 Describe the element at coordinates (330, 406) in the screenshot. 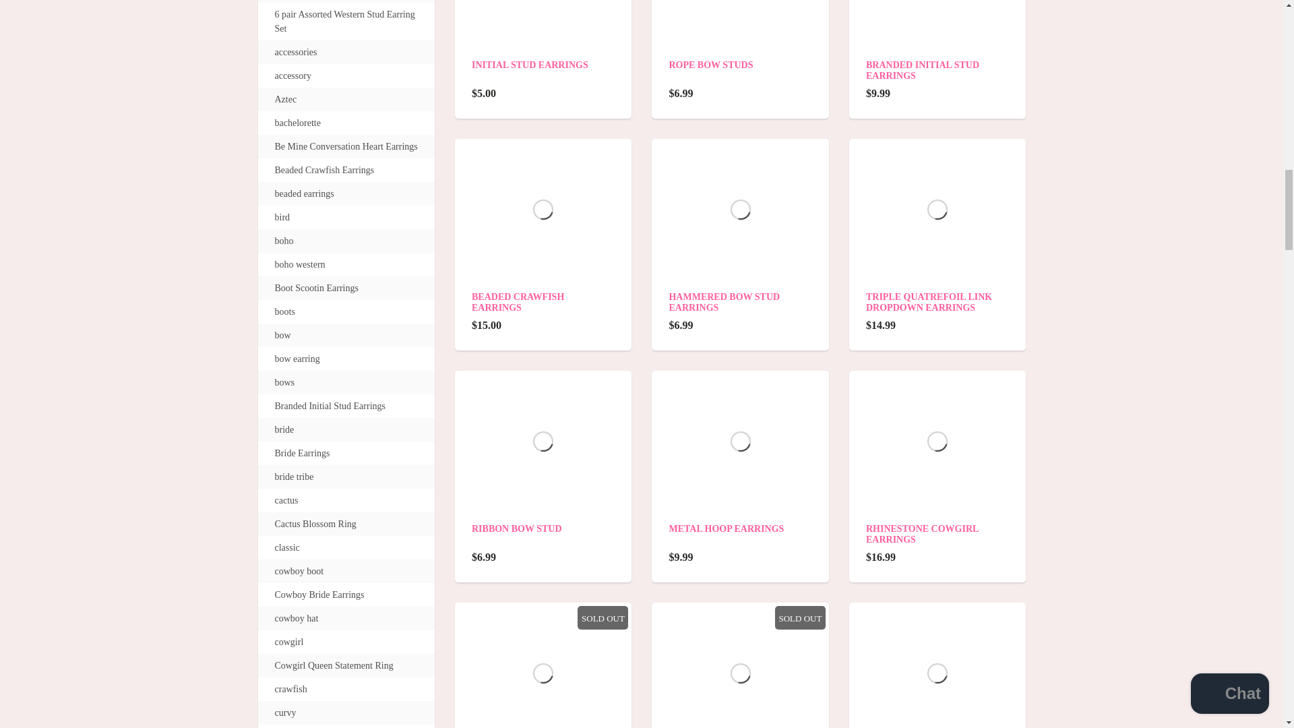

I see `Show products matching tag Branded Initial Stud Earrings` at that location.